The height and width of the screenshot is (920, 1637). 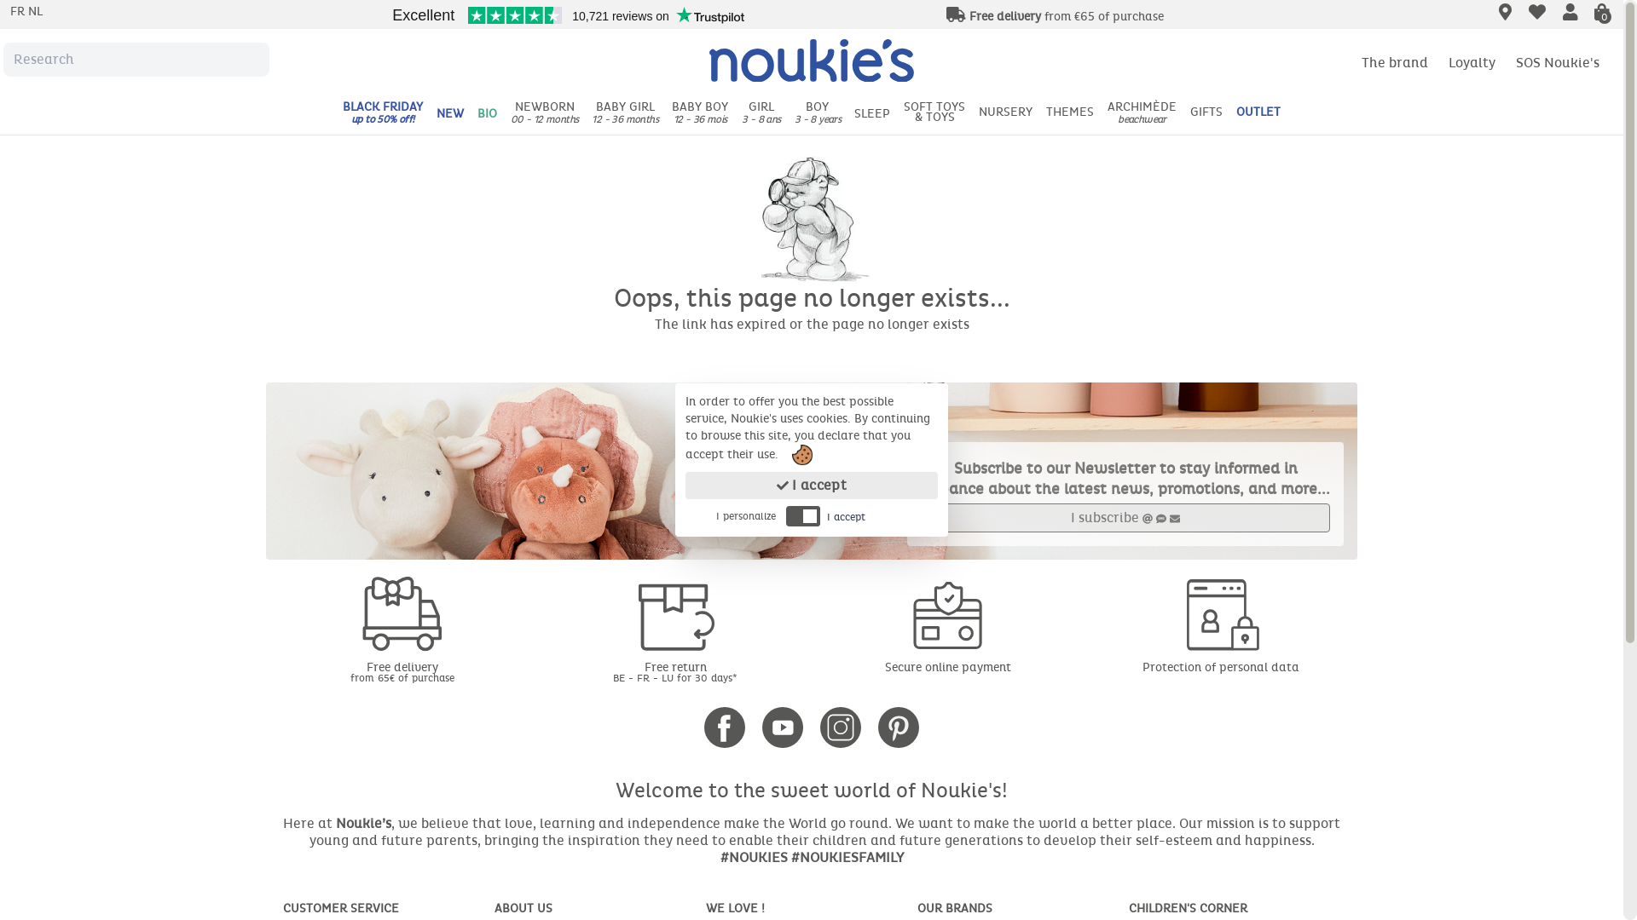 What do you see at coordinates (812, 61) in the screenshot?
I see `Noukie's` at bounding box center [812, 61].